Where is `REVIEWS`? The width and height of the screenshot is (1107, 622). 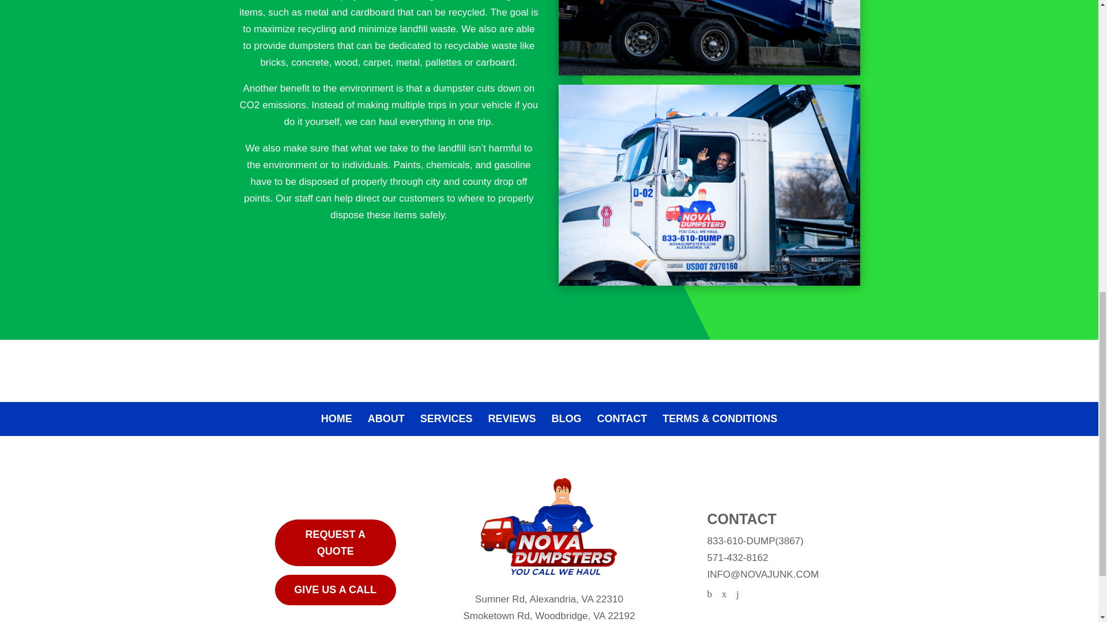
REVIEWS is located at coordinates (512, 418).